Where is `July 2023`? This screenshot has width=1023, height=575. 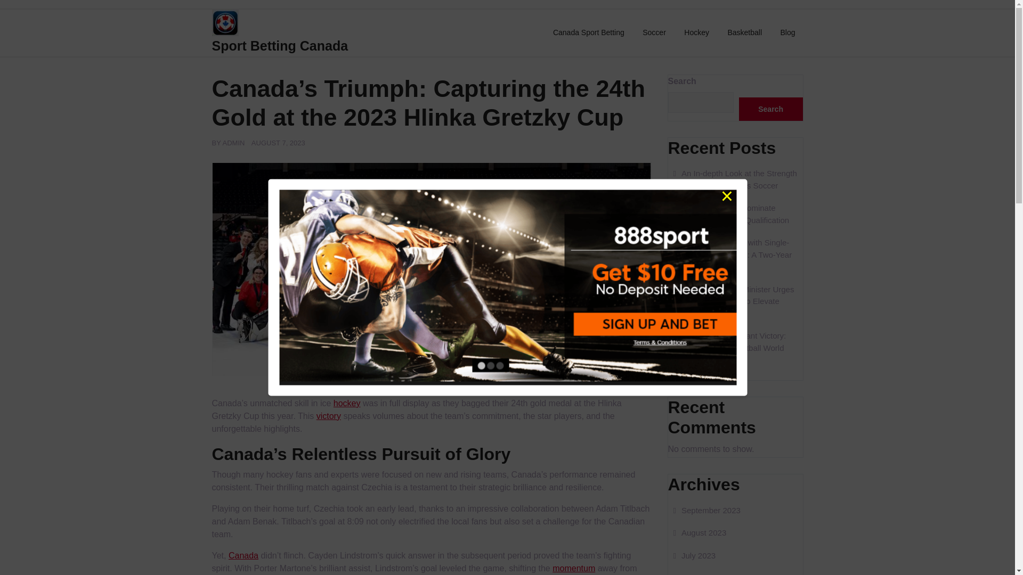
July 2023 is located at coordinates (695, 555).